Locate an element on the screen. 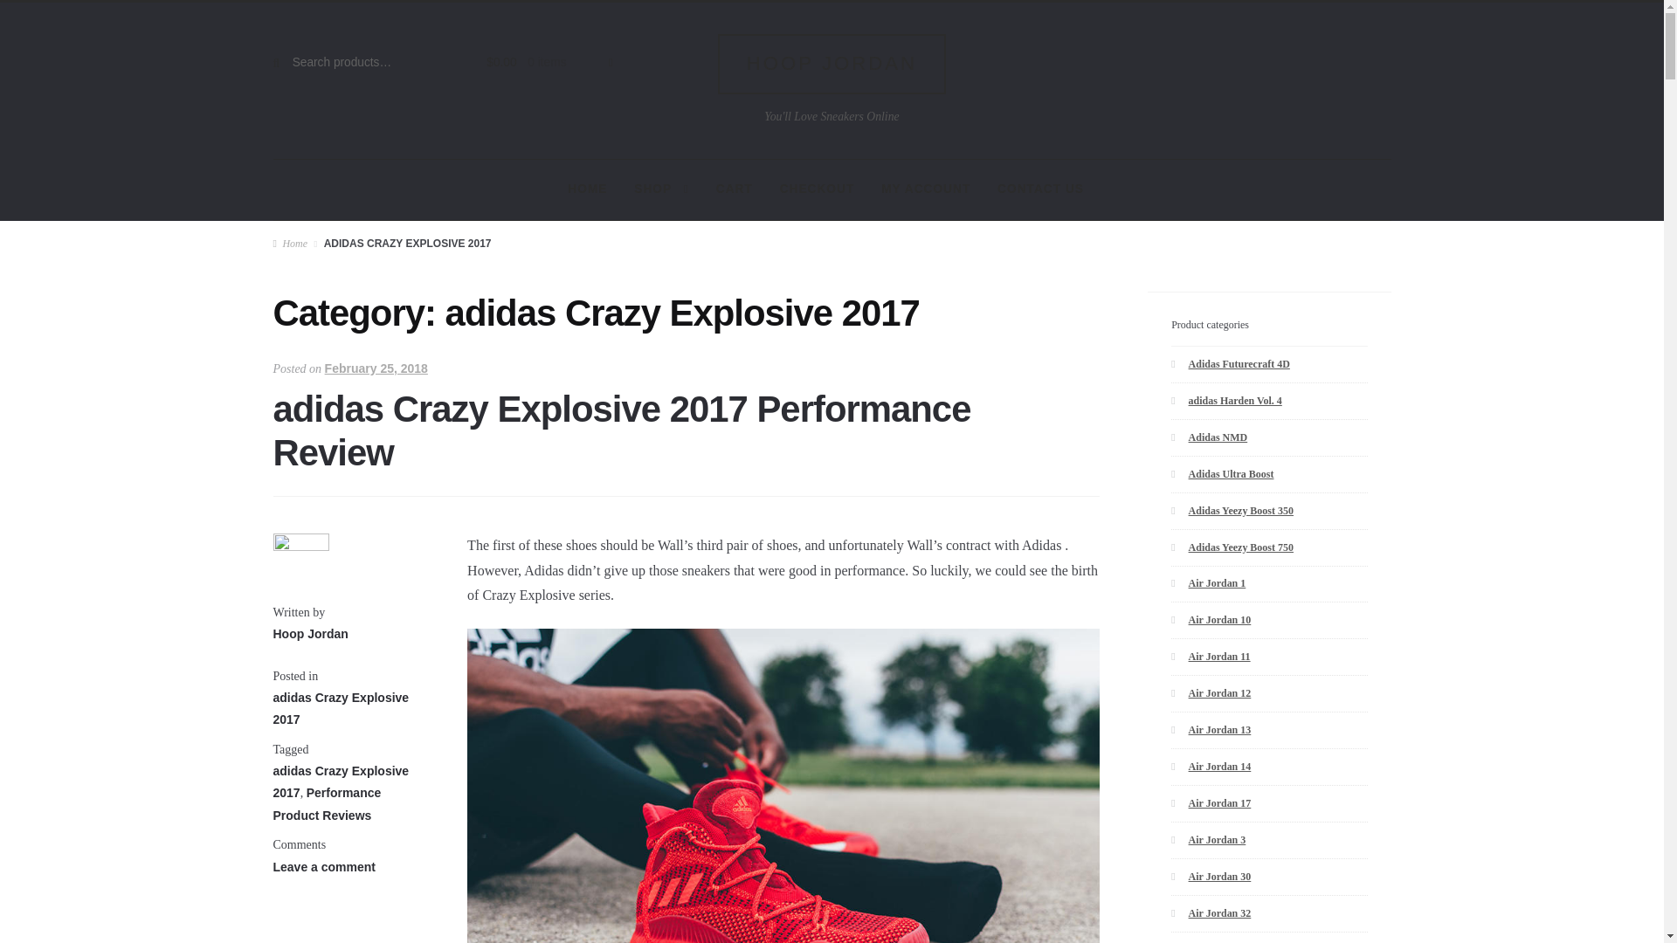  Search is located at coordinates (307, 69).